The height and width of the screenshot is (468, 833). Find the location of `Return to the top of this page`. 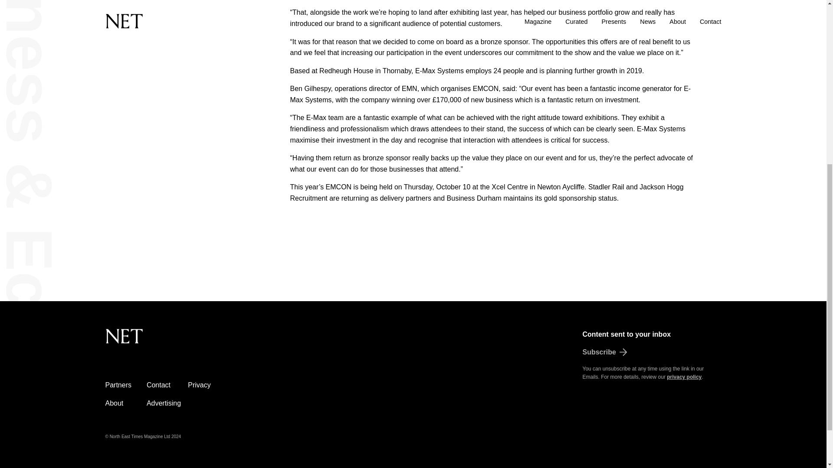

Return to the top of this page is located at coordinates (167, 341).